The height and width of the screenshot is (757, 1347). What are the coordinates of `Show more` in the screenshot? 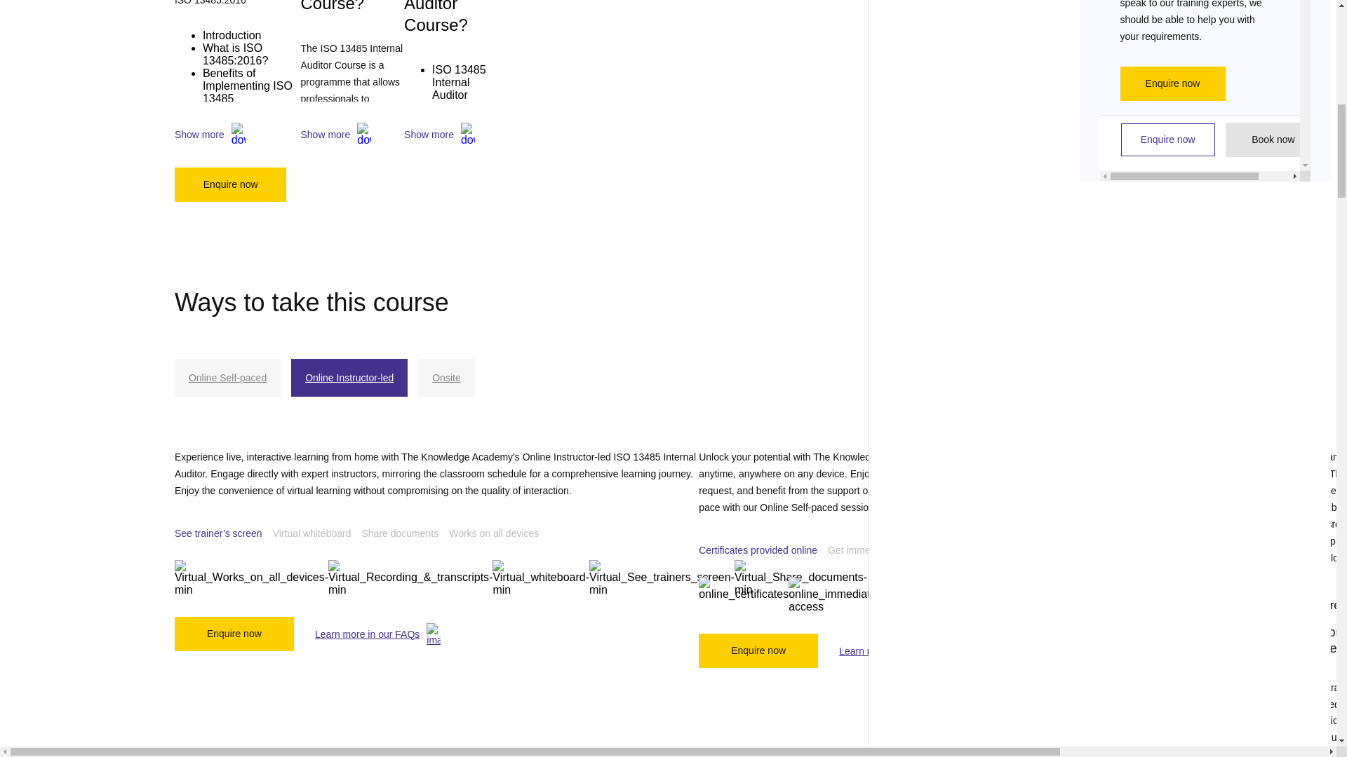 It's located at (352, 135).